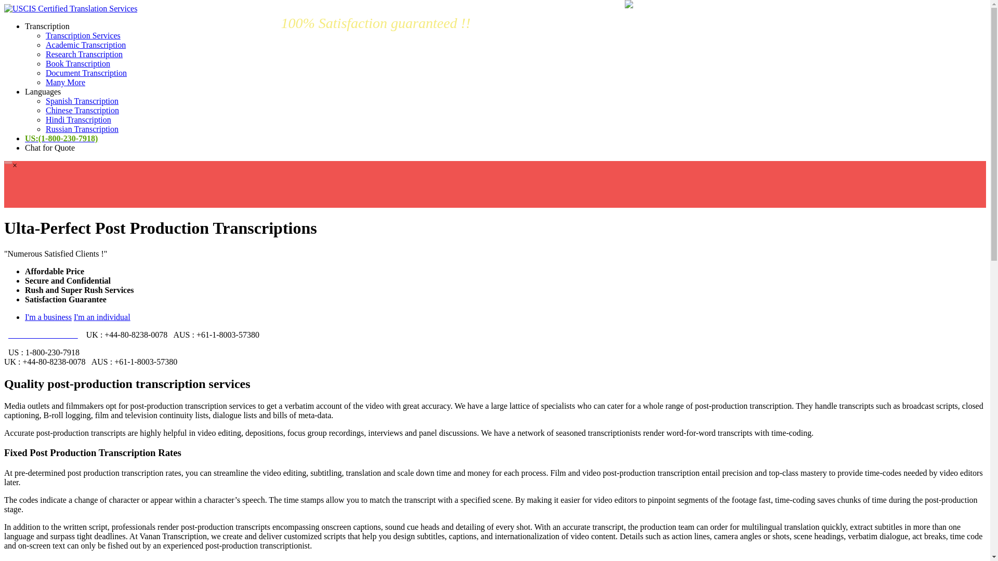 The width and height of the screenshot is (998, 561). Describe the element at coordinates (47, 26) in the screenshot. I see `Transcription` at that location.